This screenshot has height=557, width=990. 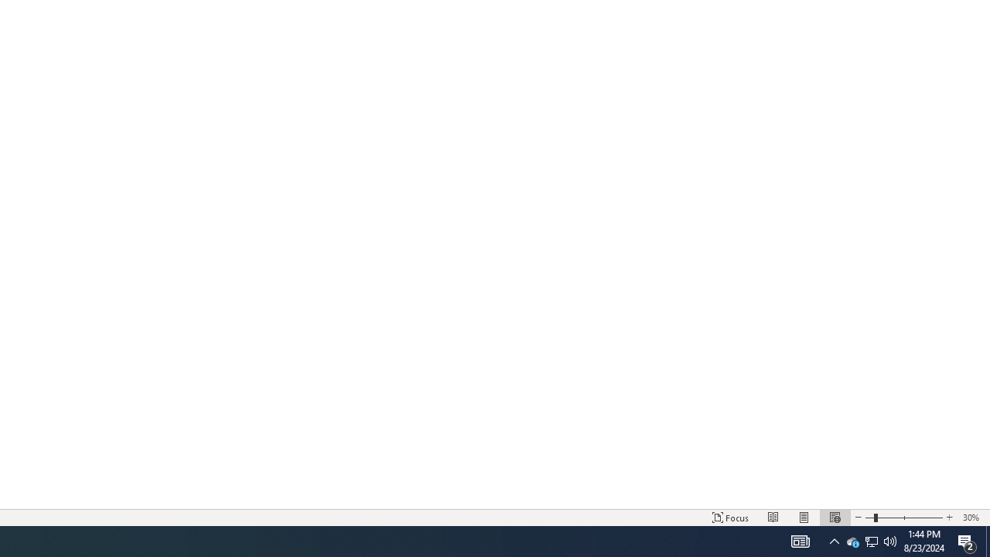 What do you see at coordinates (835, 517) in the screenshot?
I see `Web Layout` at bounding box center [835, 517].